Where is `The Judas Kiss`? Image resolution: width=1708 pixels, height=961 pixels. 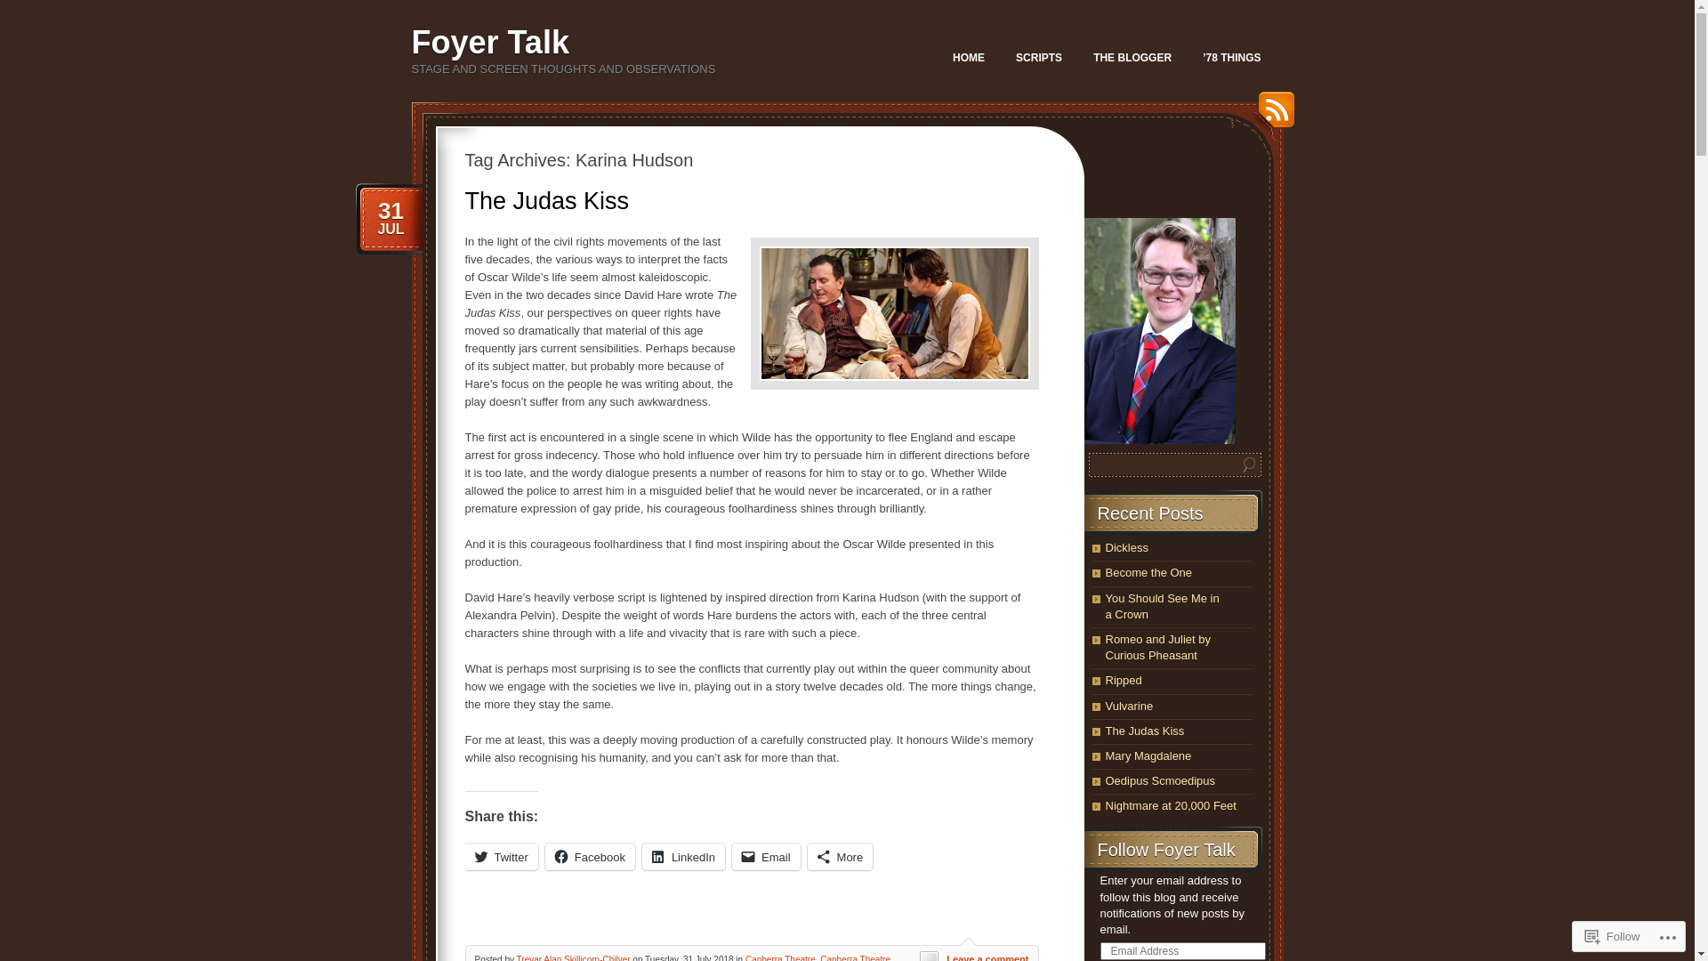
The Judas Kiss is located at coordinates (546, 201).